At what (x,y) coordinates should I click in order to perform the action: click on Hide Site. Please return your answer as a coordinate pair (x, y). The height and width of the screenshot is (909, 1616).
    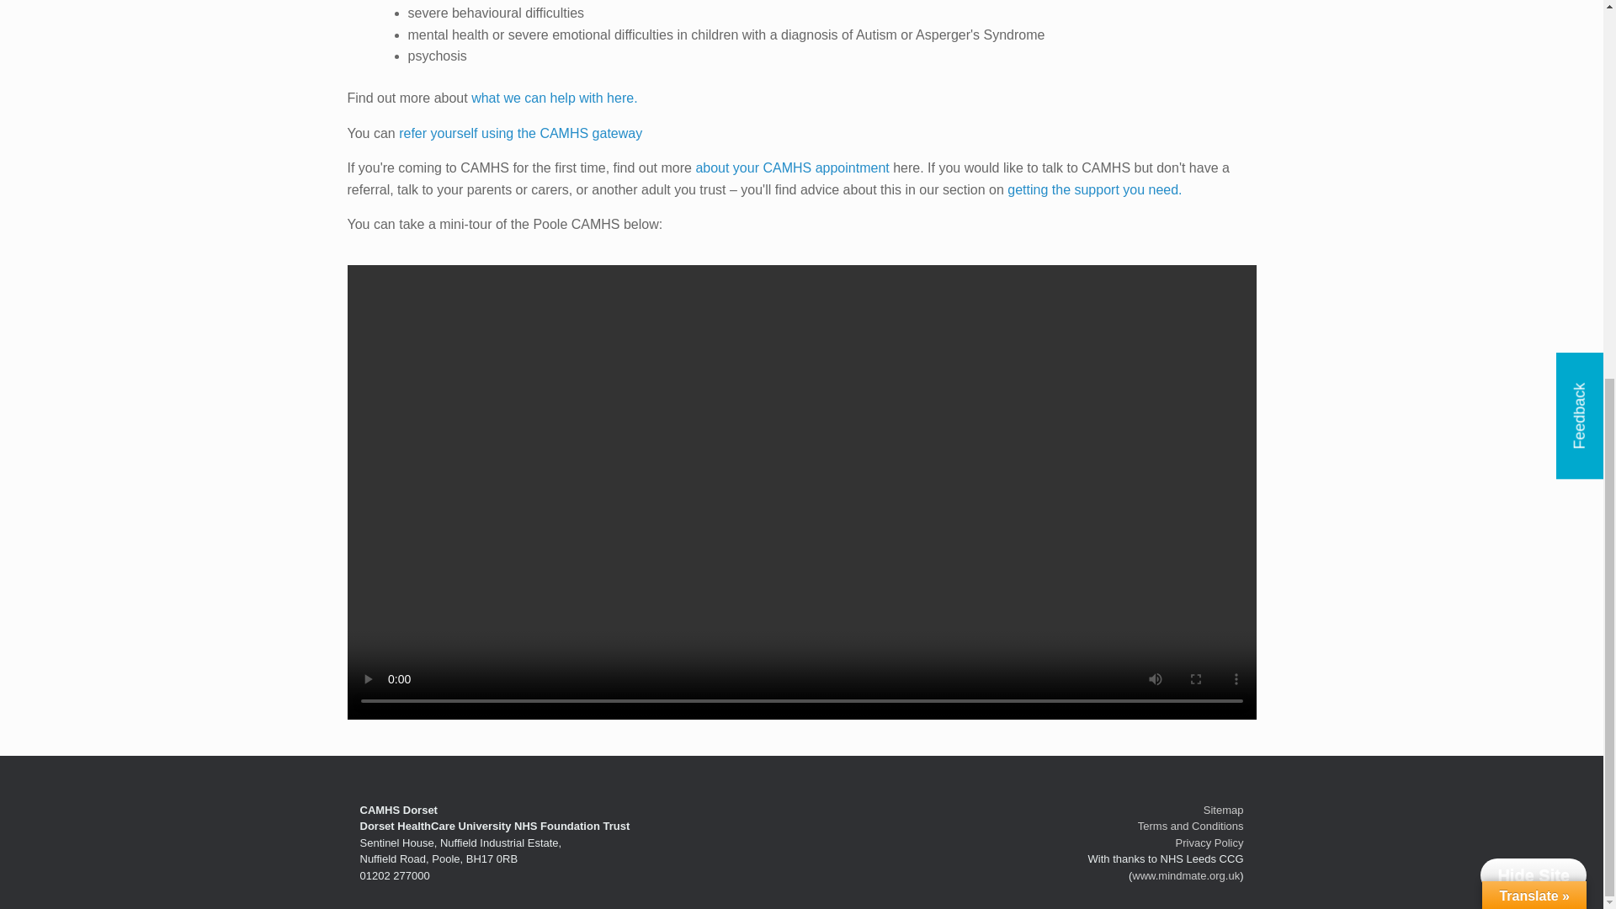
    Looking at the image, I should click on (1534, 233).